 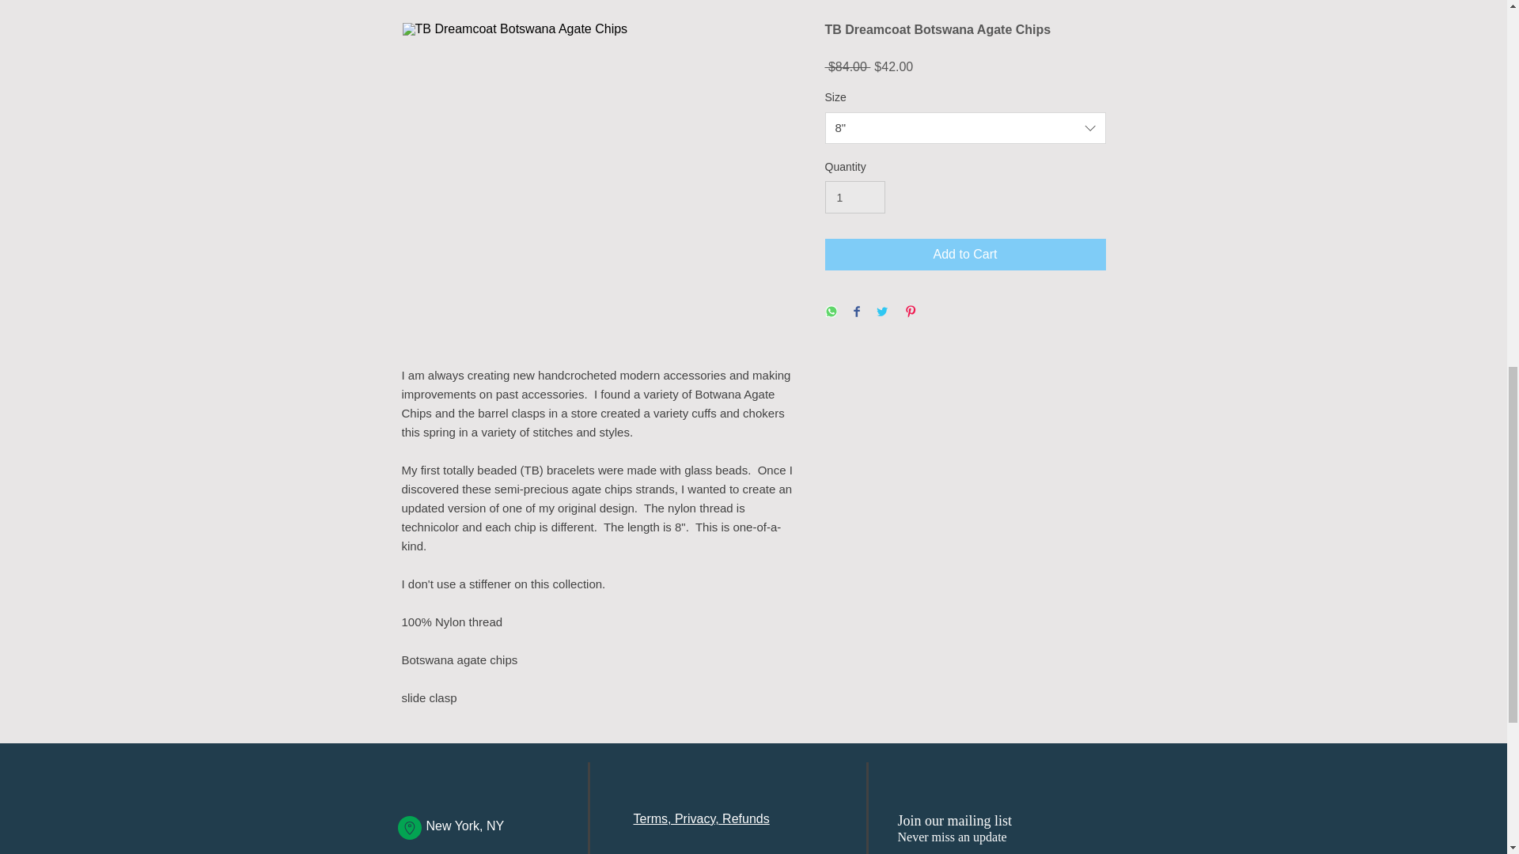 I want to click on Terms, Privacy, Refunds, so click(x=701, y=819).